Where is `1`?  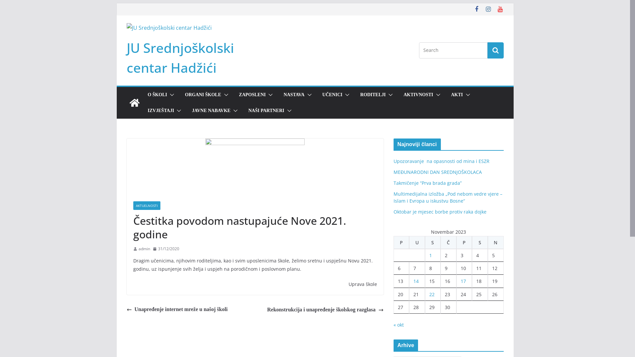
1 is located at coordinates (431, 255).